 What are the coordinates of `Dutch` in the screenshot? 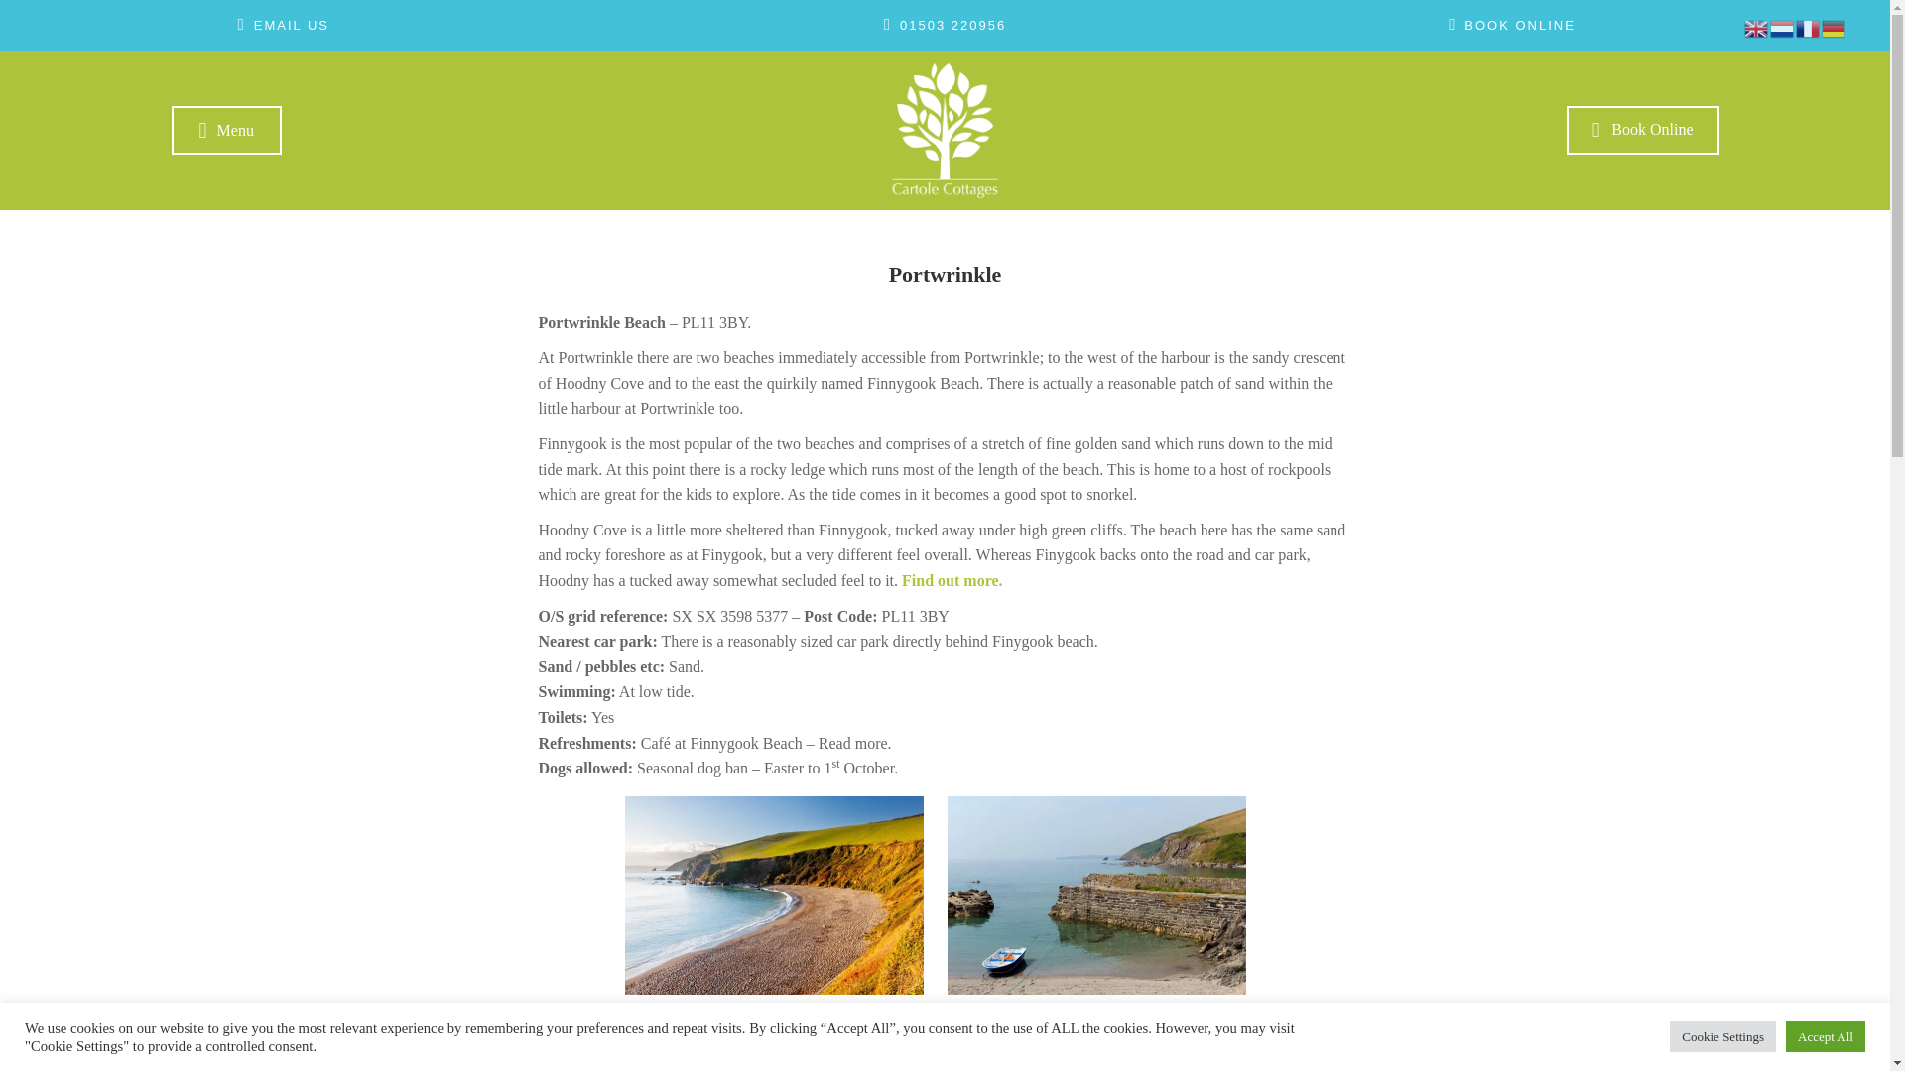 It's located at (1782, 27).